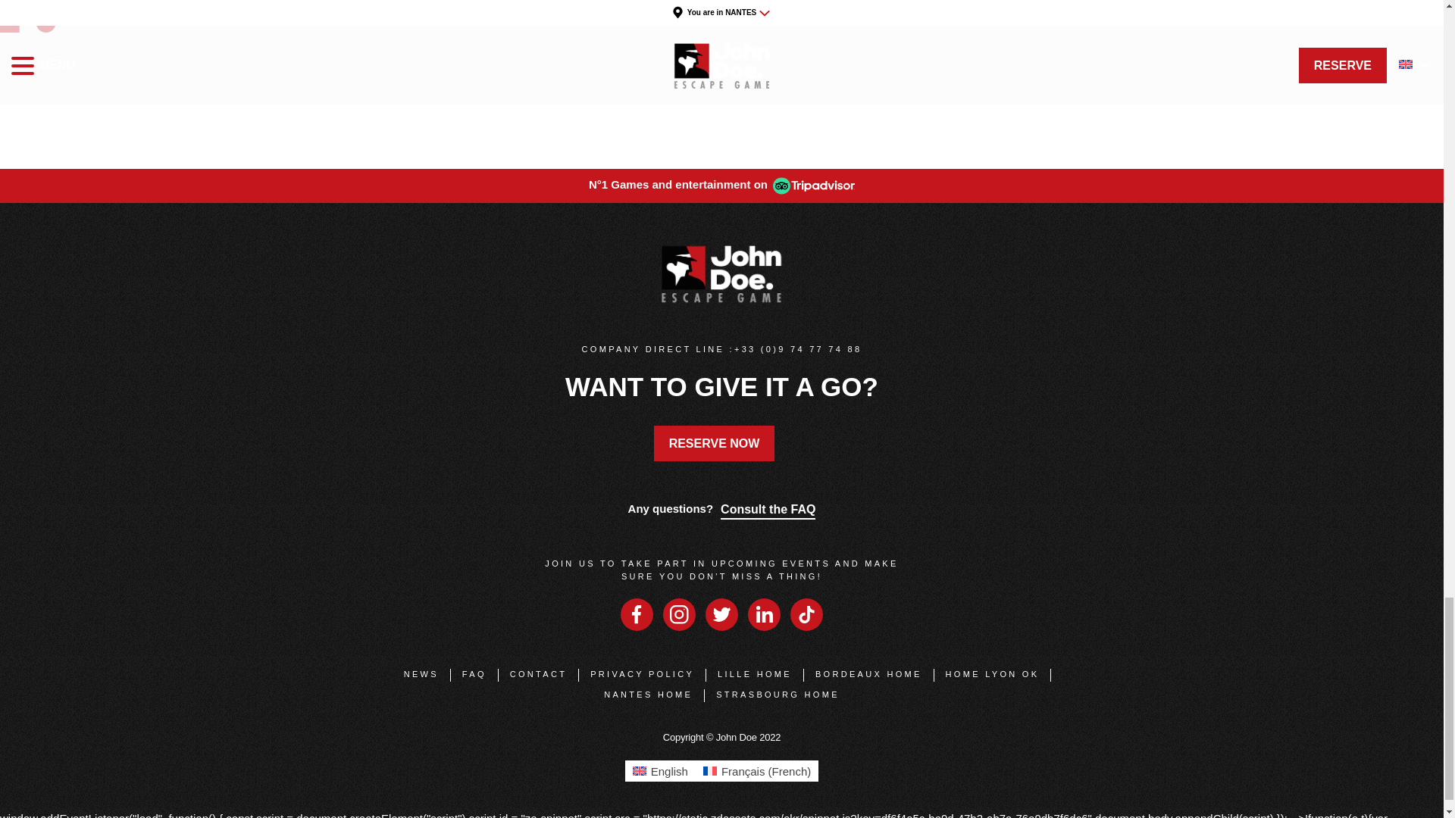 This screenshot has height=818, width=1455. Describe the element at coordinates (754, 673) in the screenshot. I see `LILLE HOME` at that location.